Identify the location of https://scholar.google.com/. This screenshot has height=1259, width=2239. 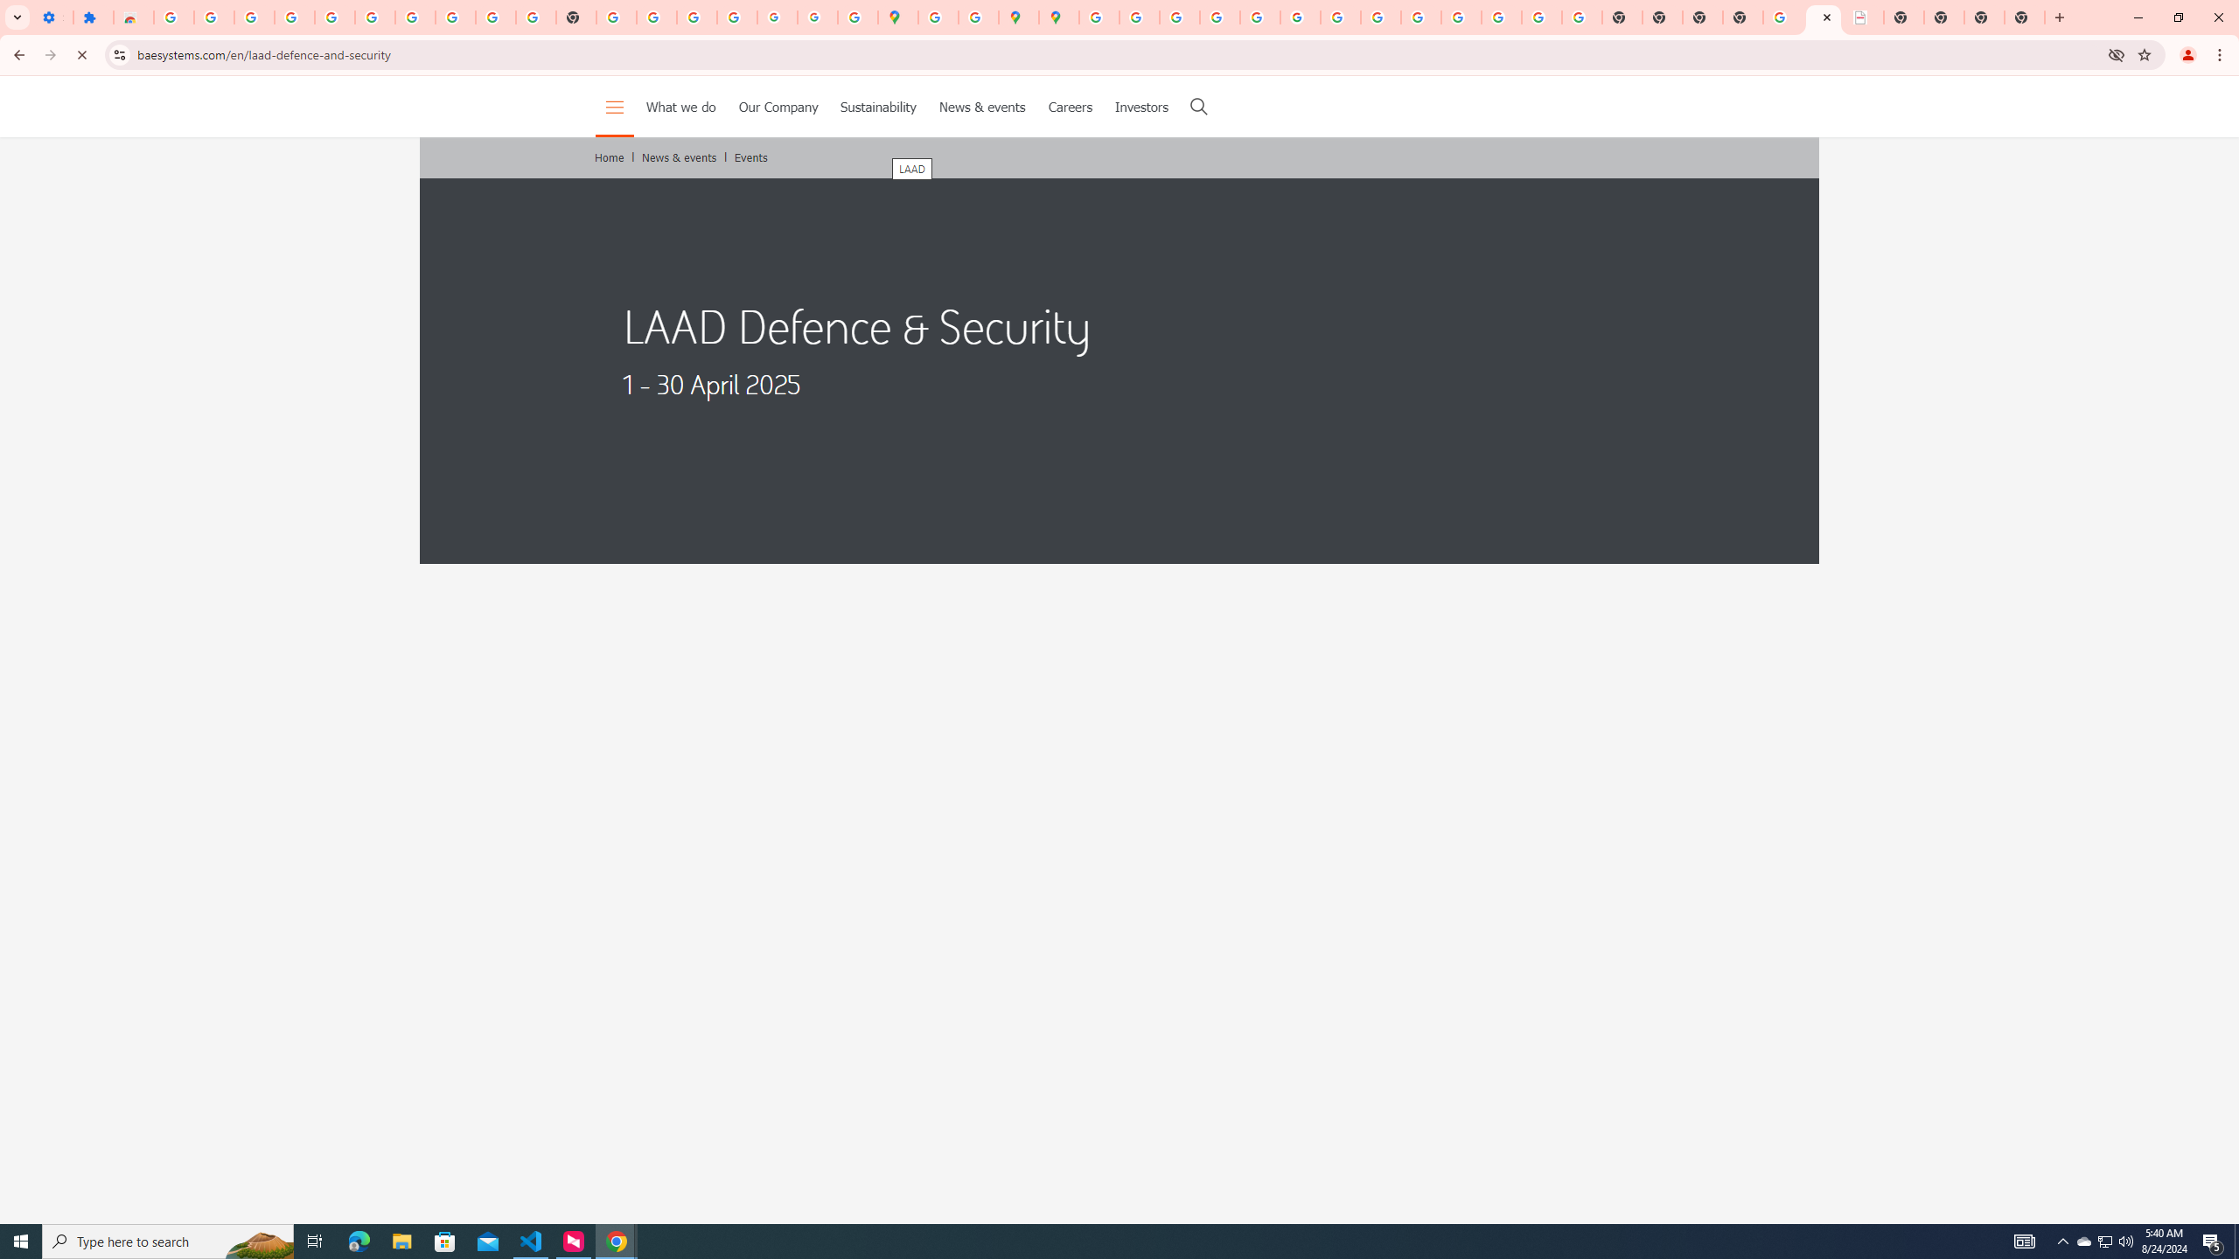
(617, 17).